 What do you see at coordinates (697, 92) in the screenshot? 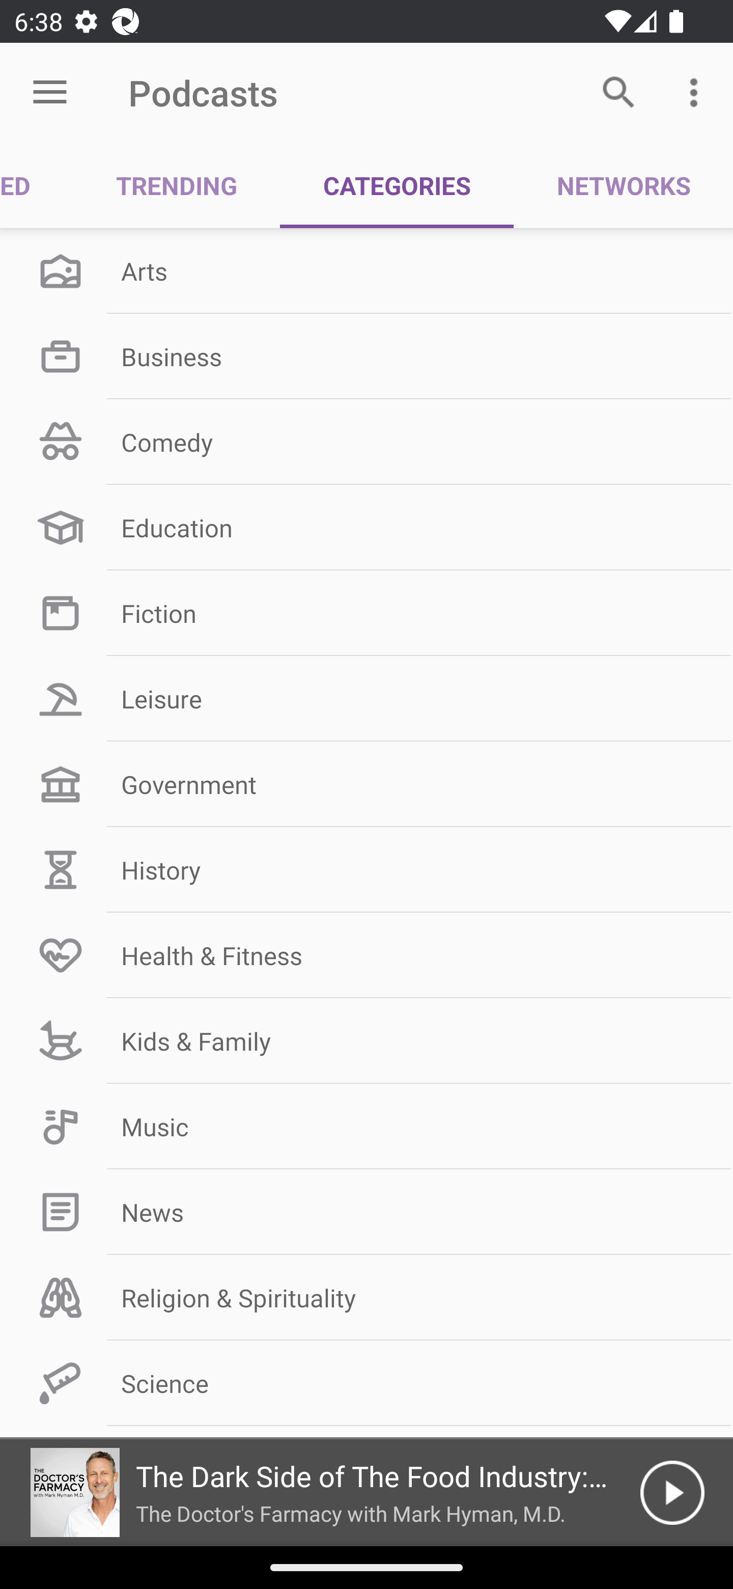
I see `More options` at bounding box center [697, 92].